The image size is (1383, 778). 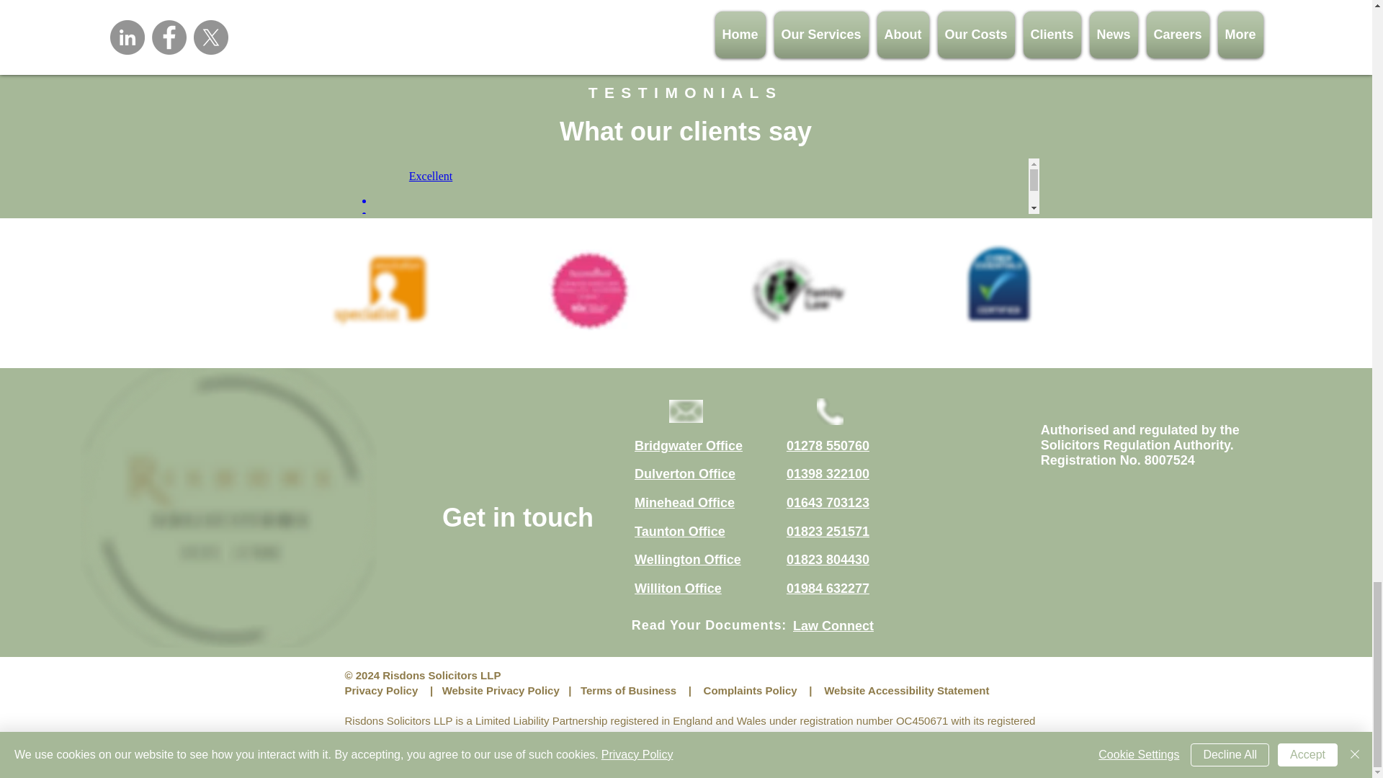 I want to click on 01398 322100, so click(x=828, y=474).